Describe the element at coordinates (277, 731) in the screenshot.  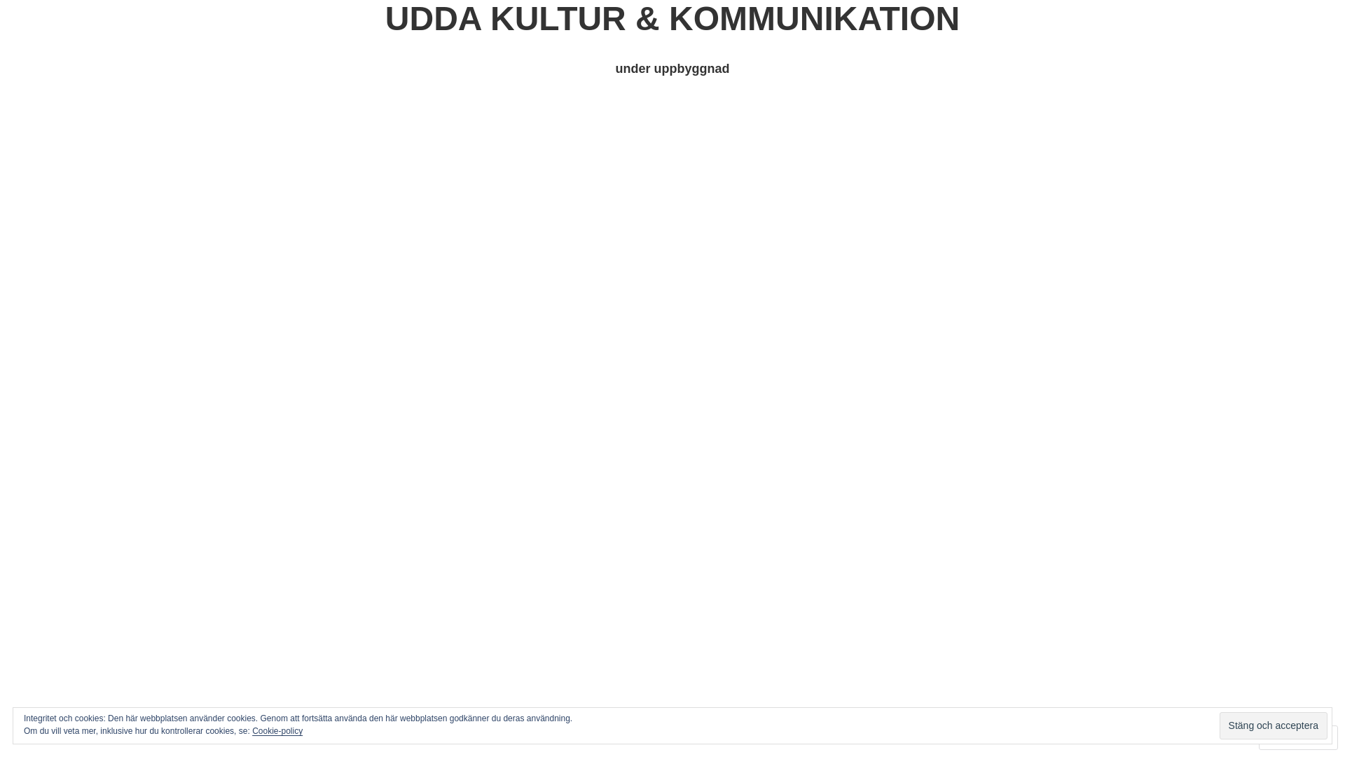
I see `Cookie-policy` at that location.